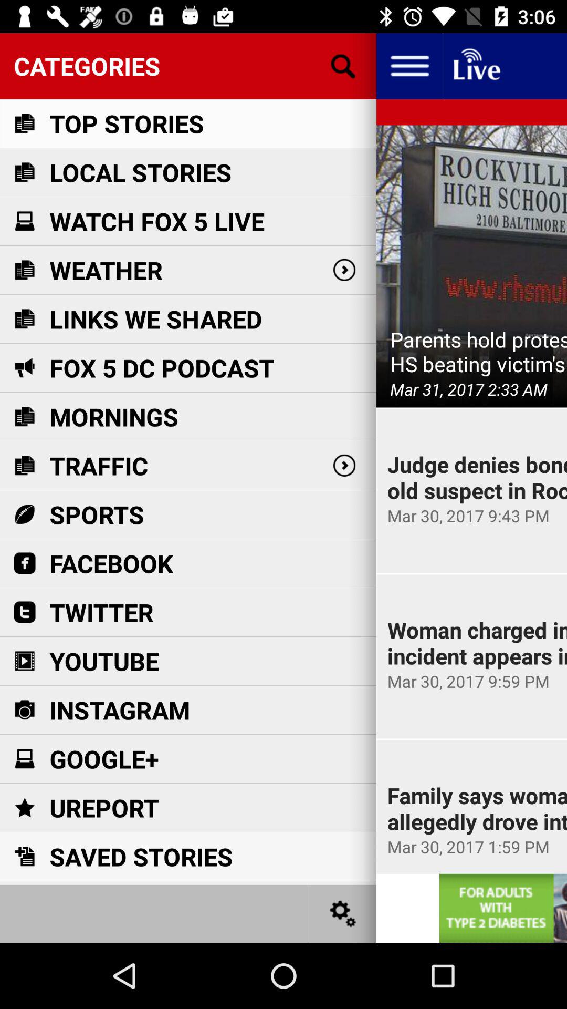  I want to click on open the advertisement, so click(503, 908).